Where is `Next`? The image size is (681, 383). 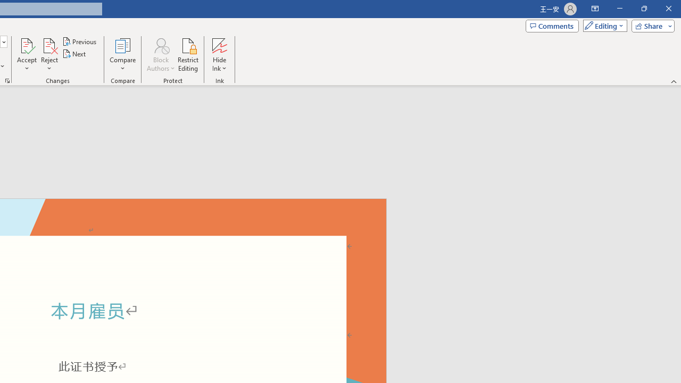 Next is located at coordinates (74, 54).